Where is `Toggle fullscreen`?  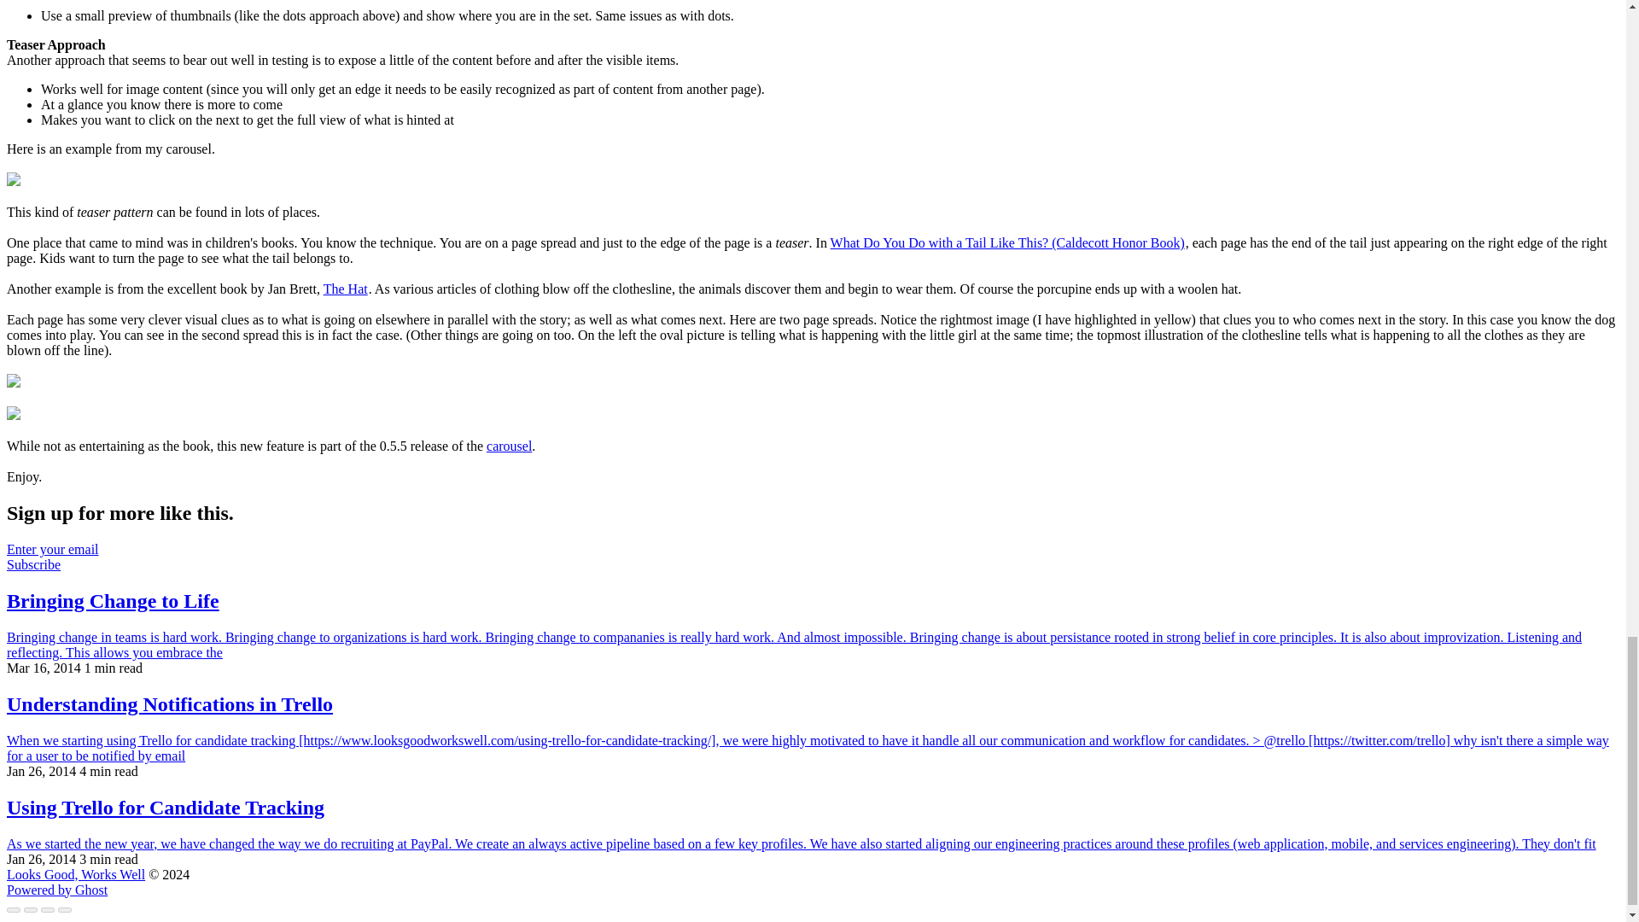
Toggle fullscreen is located at coordinates (48, 910).